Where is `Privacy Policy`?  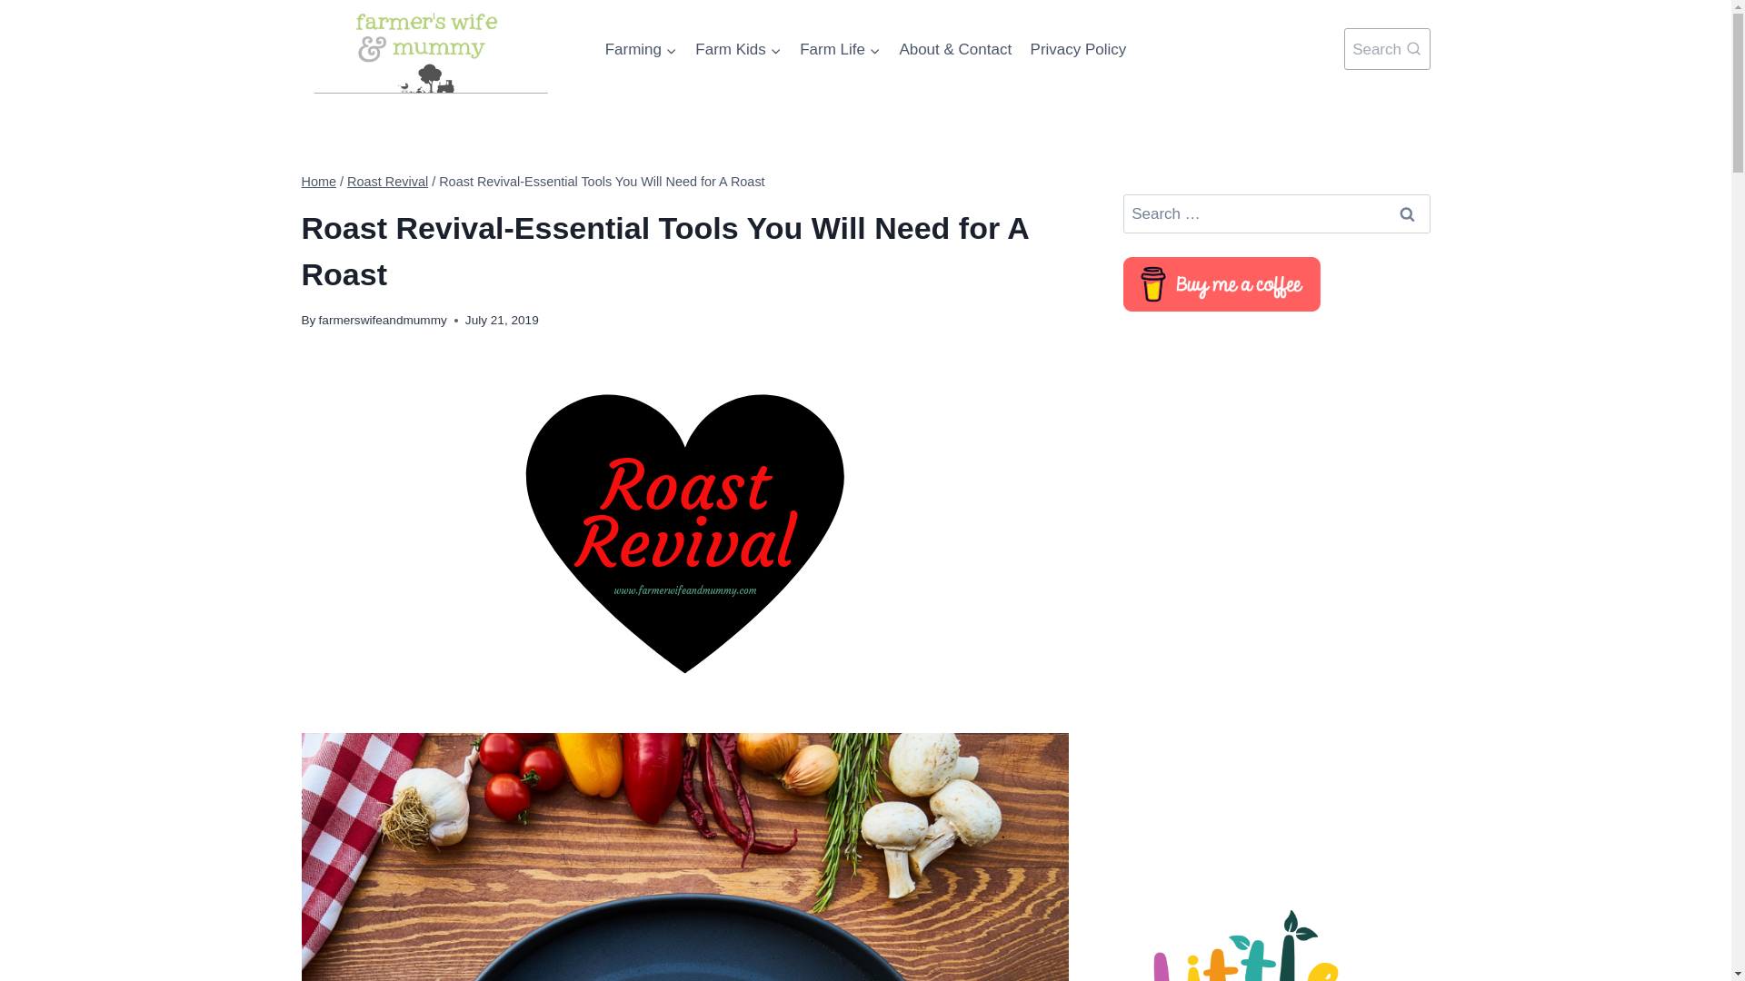 Privacy Policy is located at coordinates (1078, 49).